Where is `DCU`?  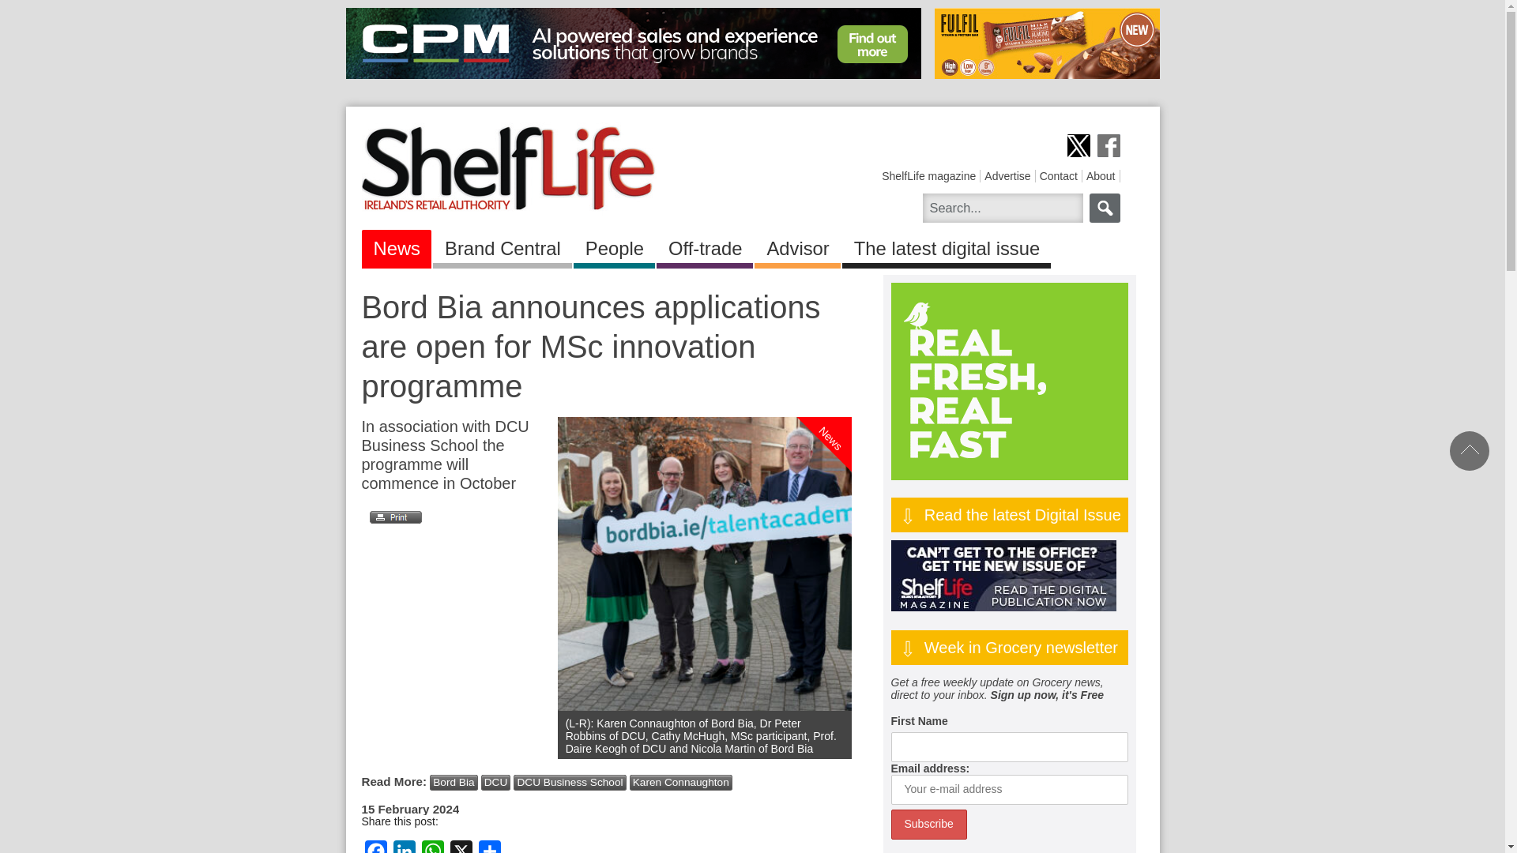 DCU is located at coordinates (496, 782).